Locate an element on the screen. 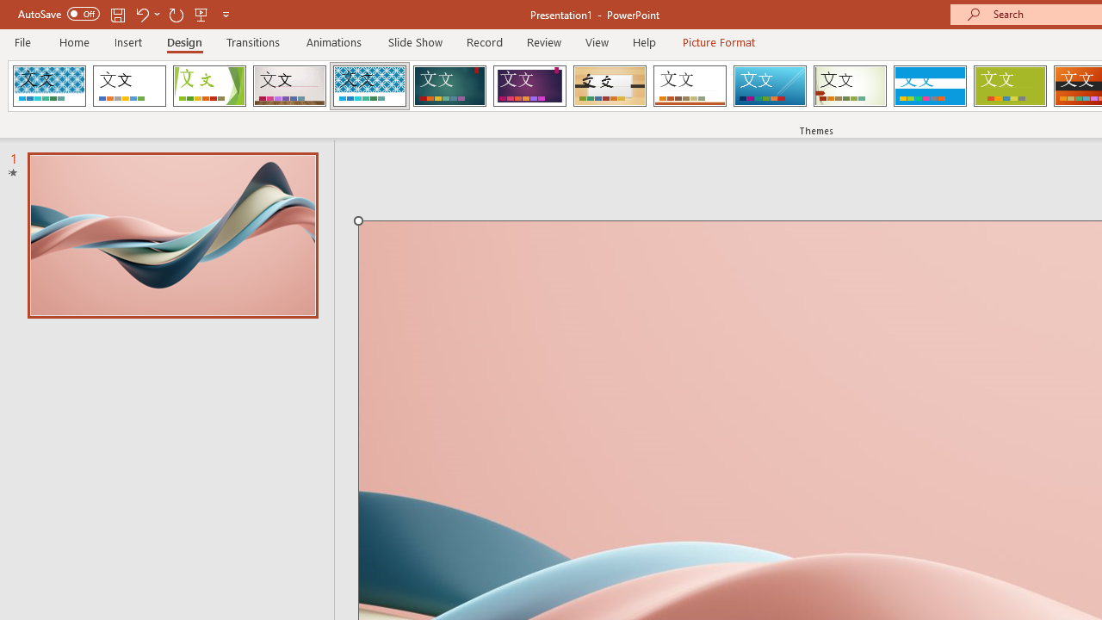 The width and height of the screenshot is (1102, 620). Slice is located at coordinates (770, 86).